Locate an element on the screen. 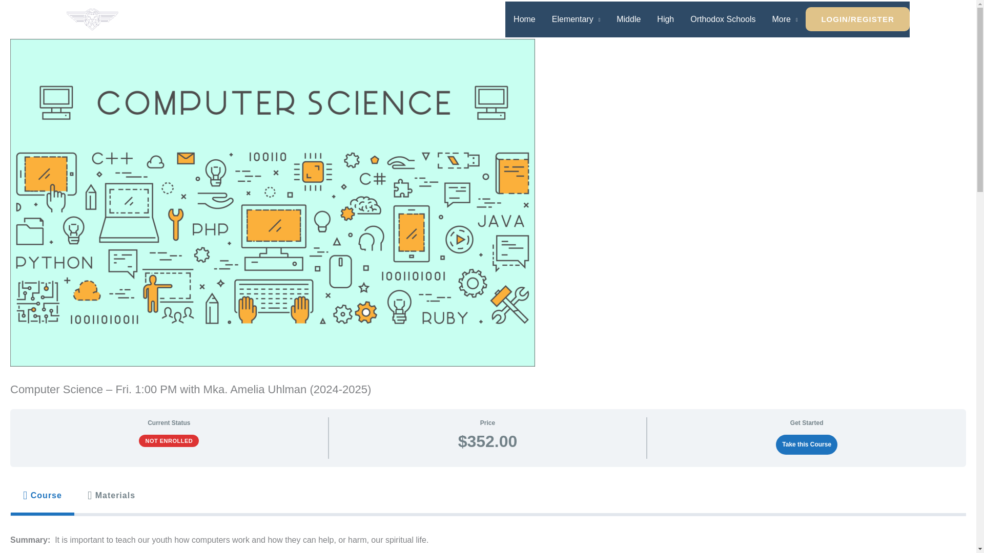 The image size is (984, 553). More is located at coordinates (784, 19).